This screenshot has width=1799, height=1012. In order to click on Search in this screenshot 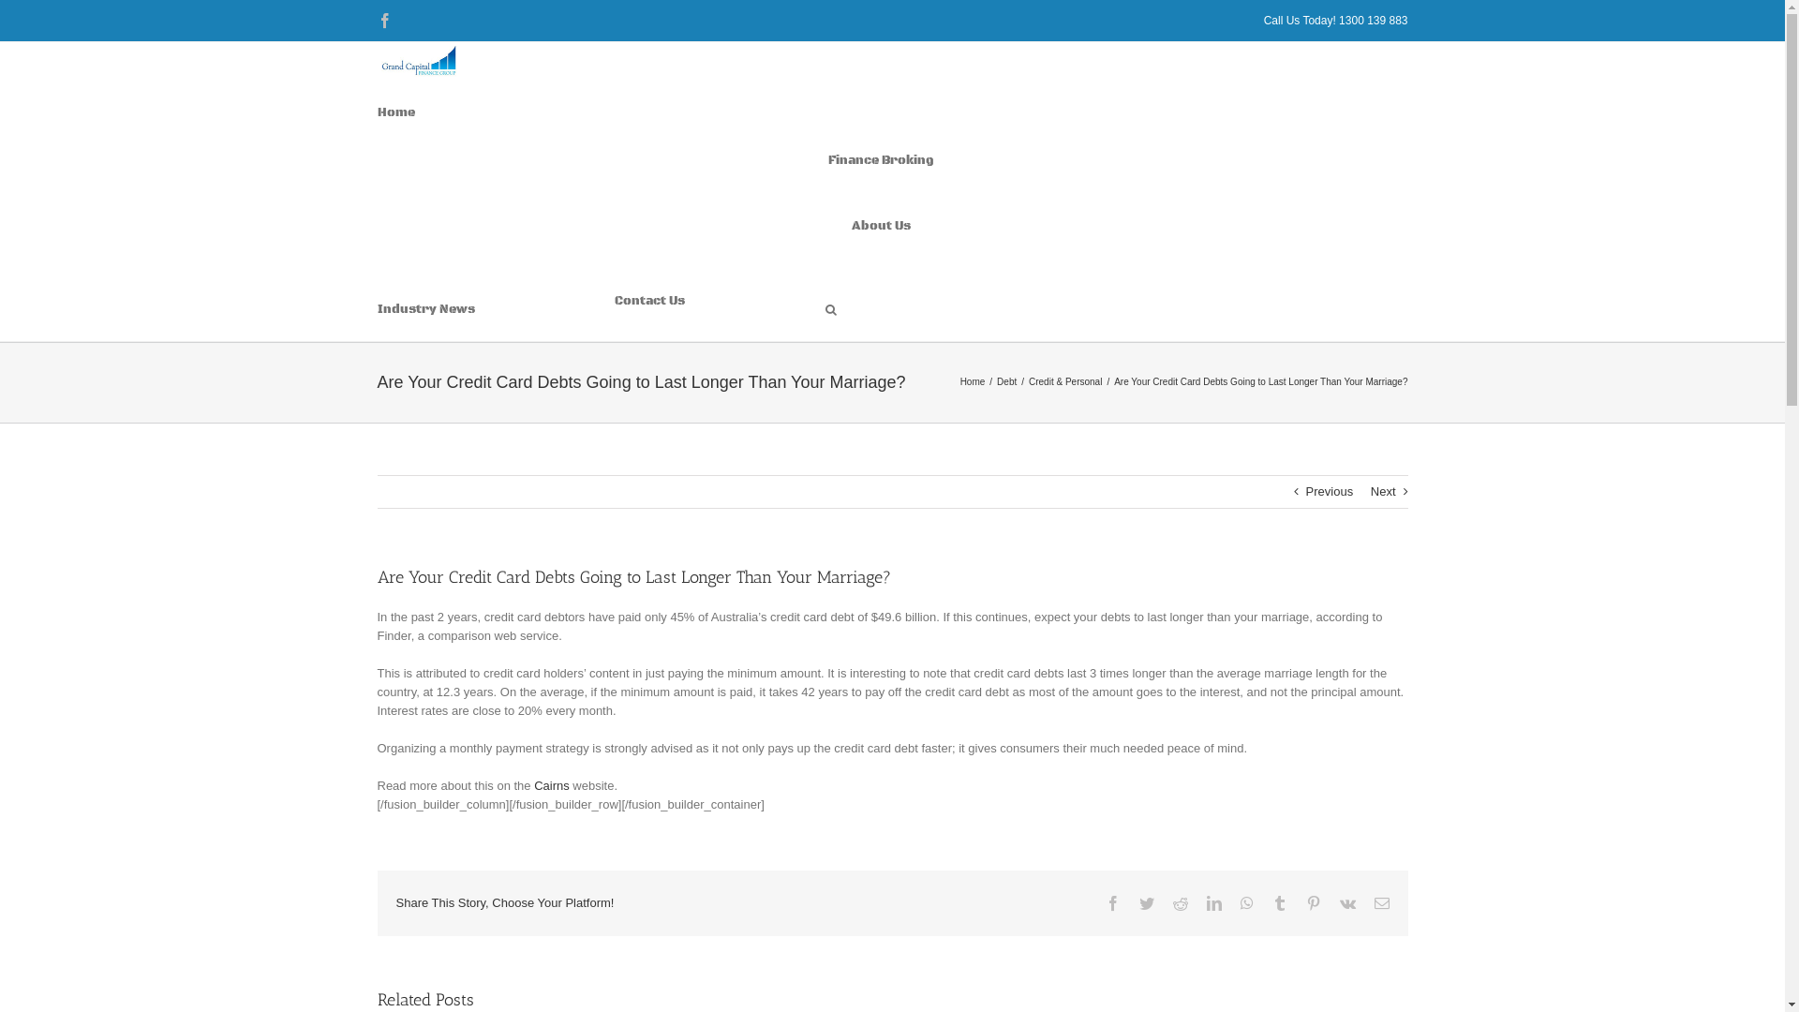, I will do `click(831, 308)`.